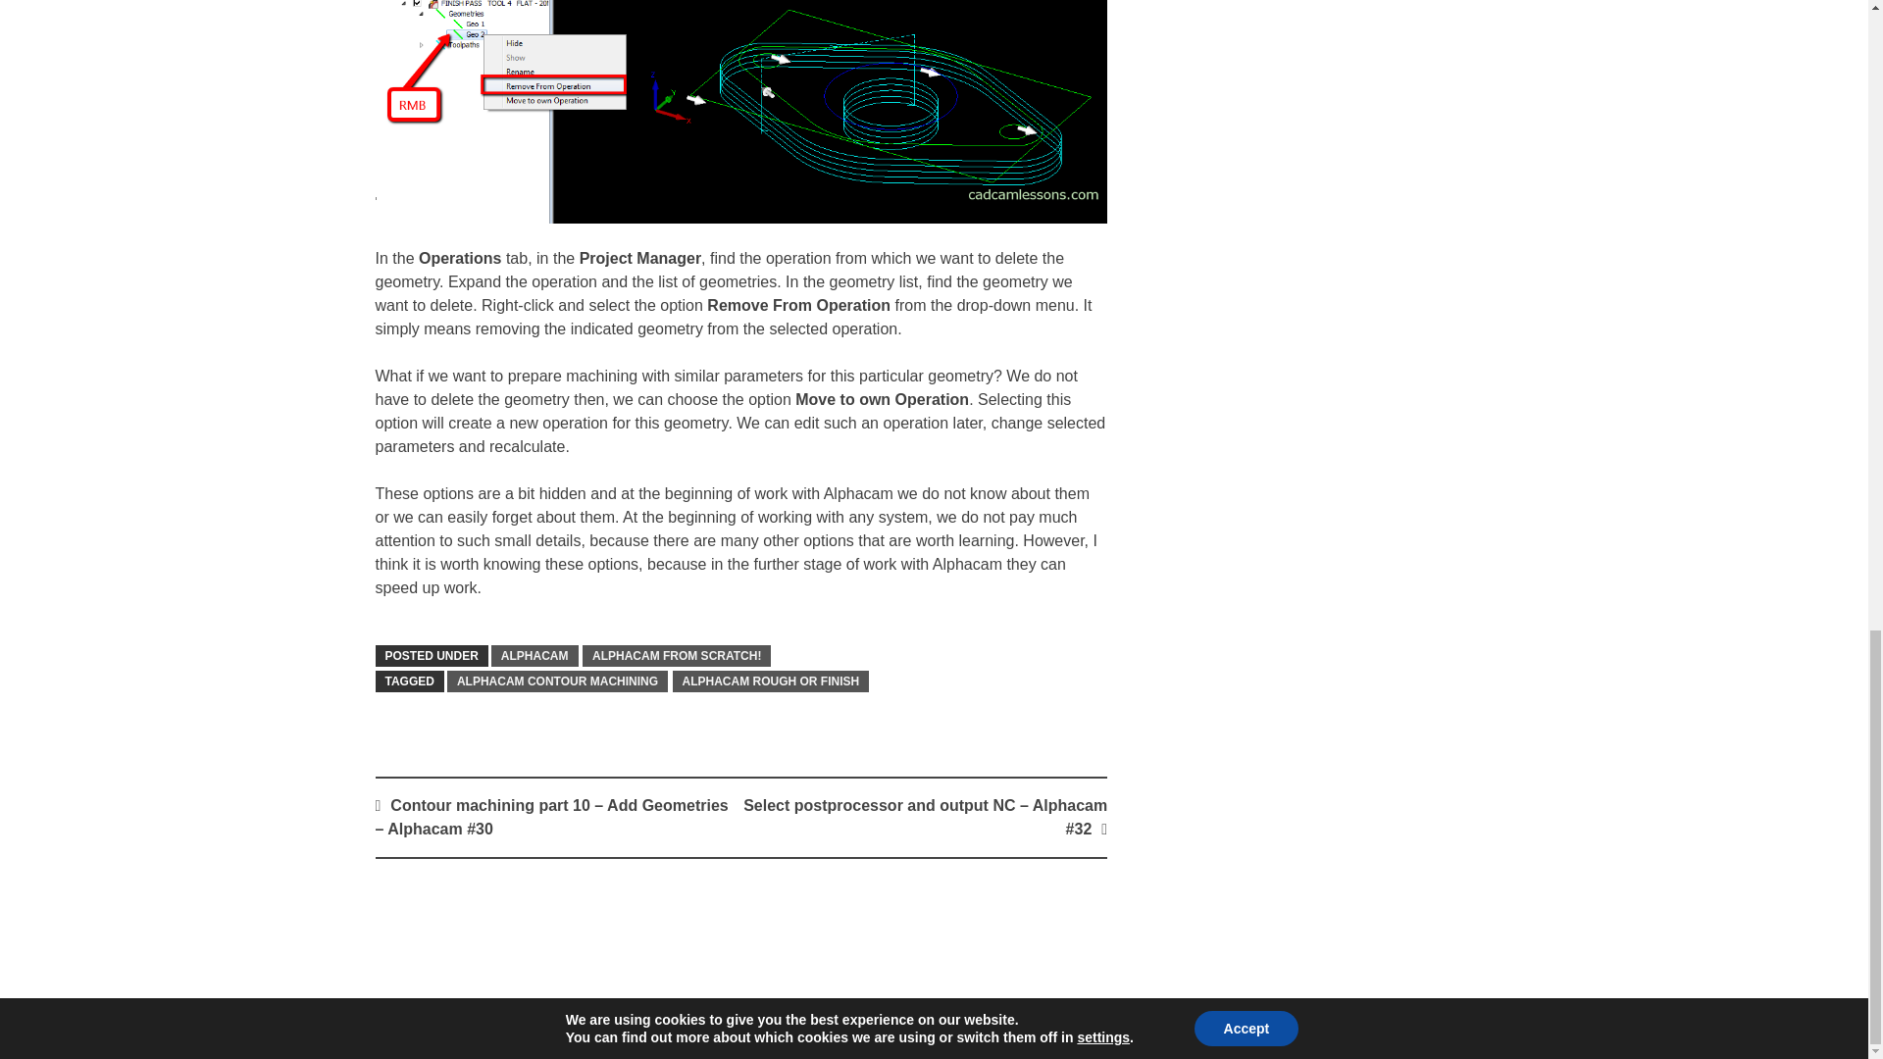 This screenshot has height=1059, width=1883. What do you see at coordinates (1249, 1034) in the screenshot?
I see `WordPress` at bounding box center [1249, 1034].